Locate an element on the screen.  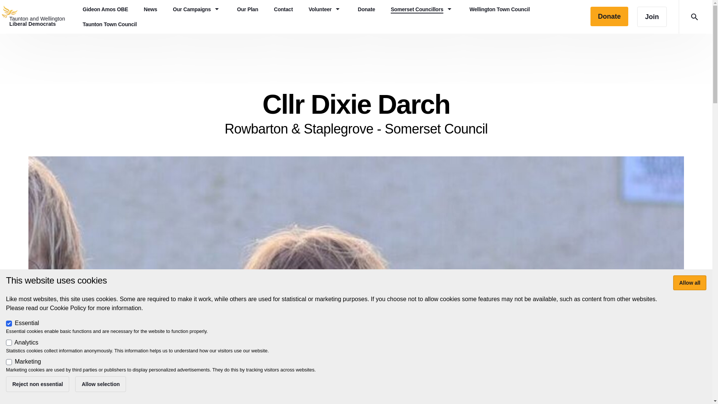
1 is located at coordinates (248, 9).